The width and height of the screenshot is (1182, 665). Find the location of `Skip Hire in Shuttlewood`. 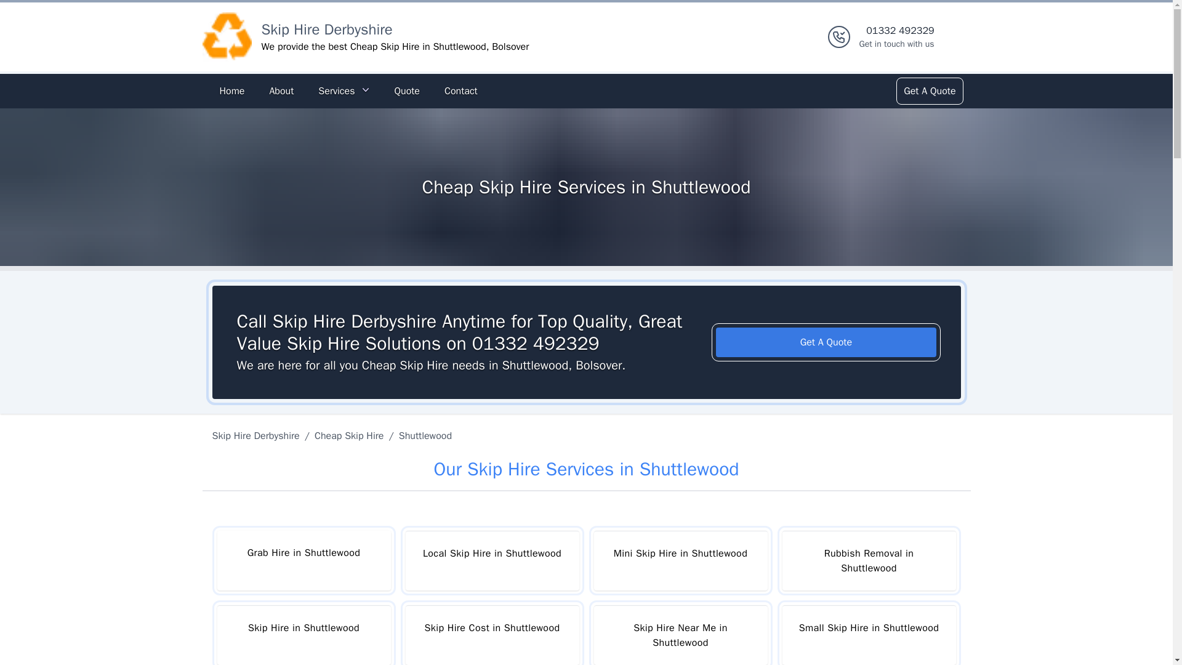

Skip Hire in Shuttlewood is located at coordinates (303, 635).